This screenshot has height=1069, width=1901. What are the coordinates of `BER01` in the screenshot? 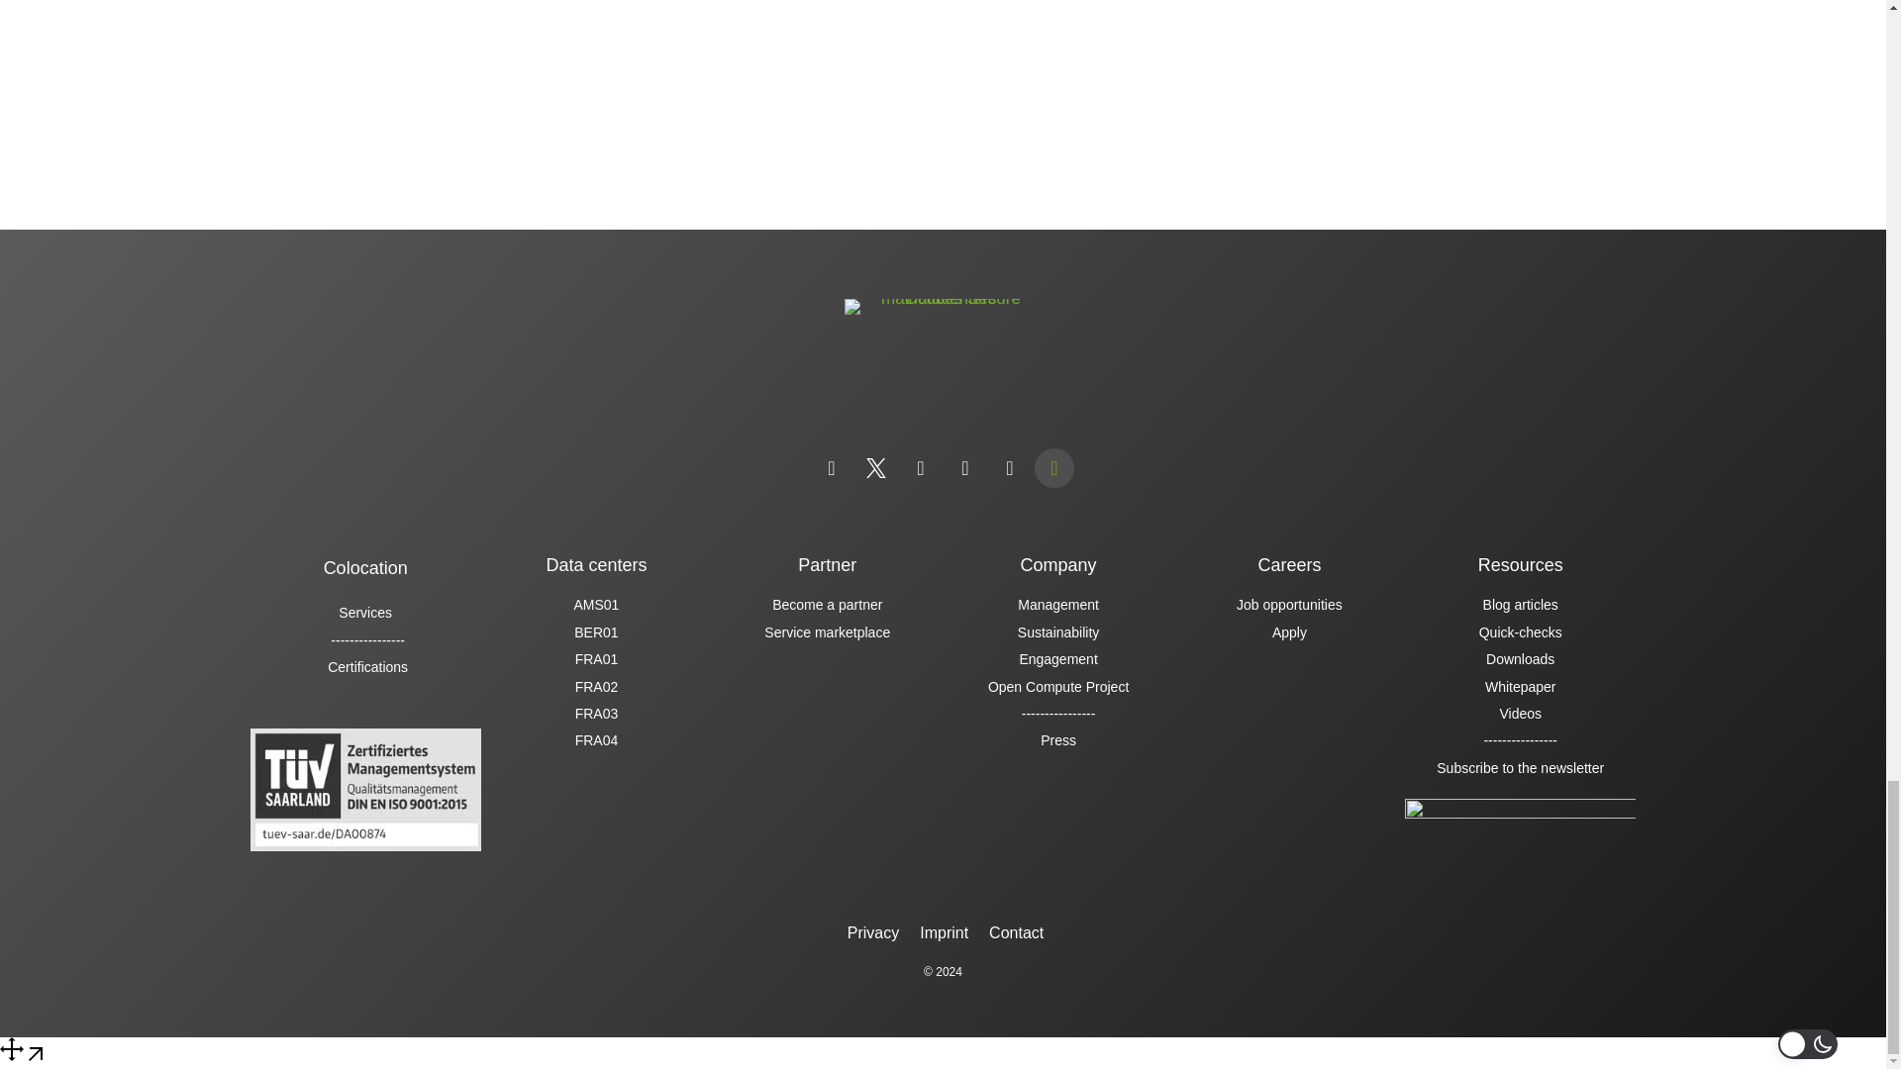 It's located at (596, 632).